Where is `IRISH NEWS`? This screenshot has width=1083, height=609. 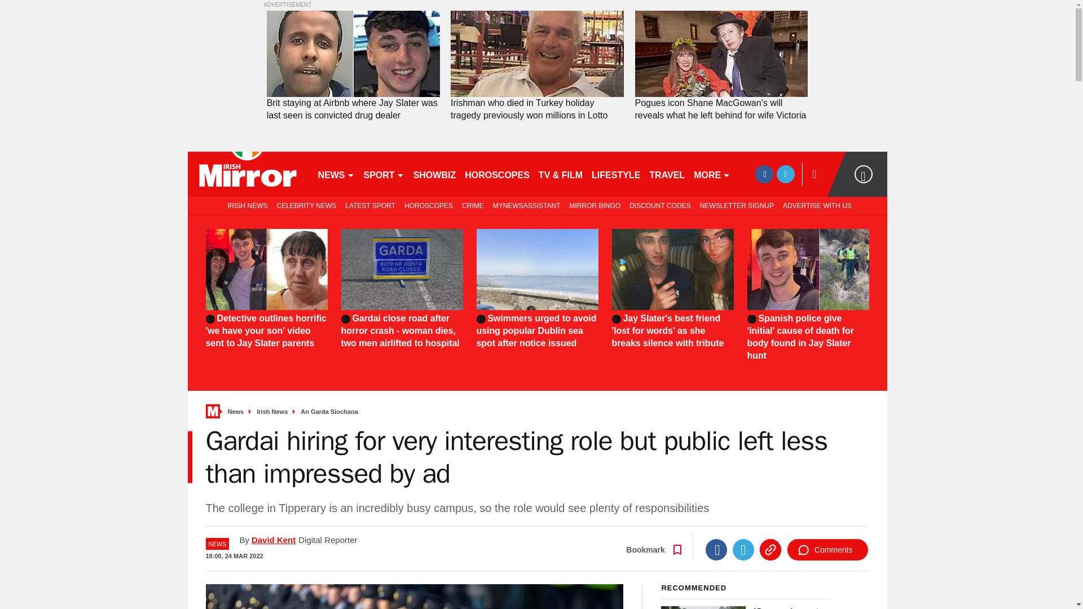
IRISH NEWS is located at coordinates (245, 205).